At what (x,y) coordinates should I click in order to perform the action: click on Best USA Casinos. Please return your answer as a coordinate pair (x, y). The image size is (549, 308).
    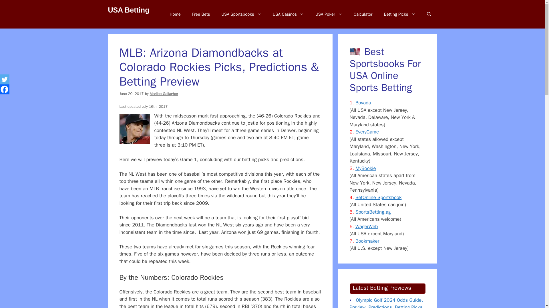
    Looking at the image, I should click on (288, 14).